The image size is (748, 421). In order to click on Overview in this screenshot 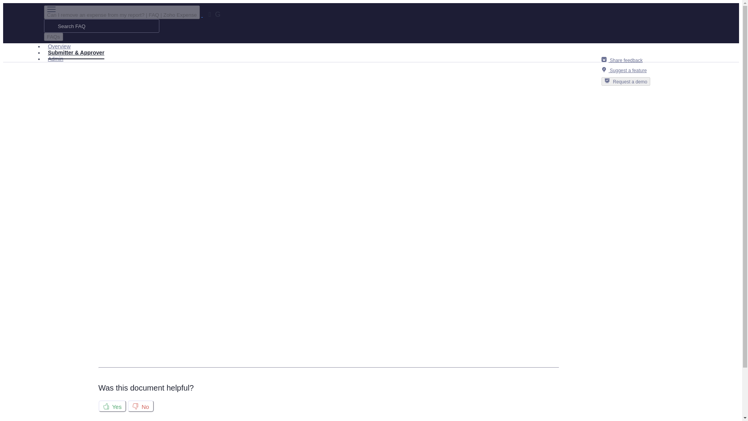, I will do `click(59, 46)`.